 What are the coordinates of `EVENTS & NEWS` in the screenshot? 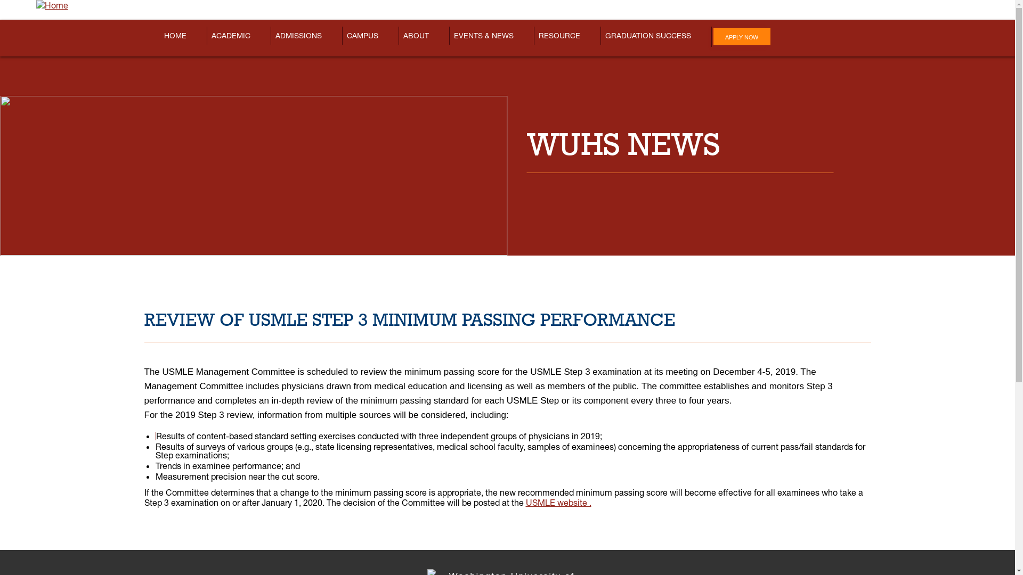 It's located at (483, 36).